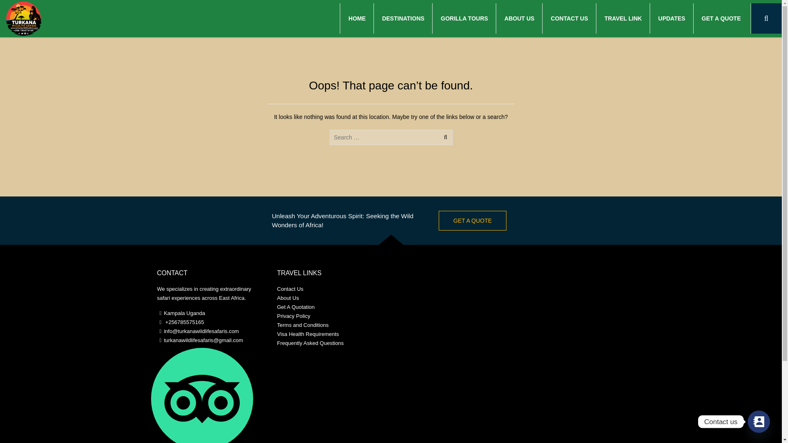 Image resolution: width=788 pixels, height=443 pixels. I want to click on About Us, so click(288, 298).